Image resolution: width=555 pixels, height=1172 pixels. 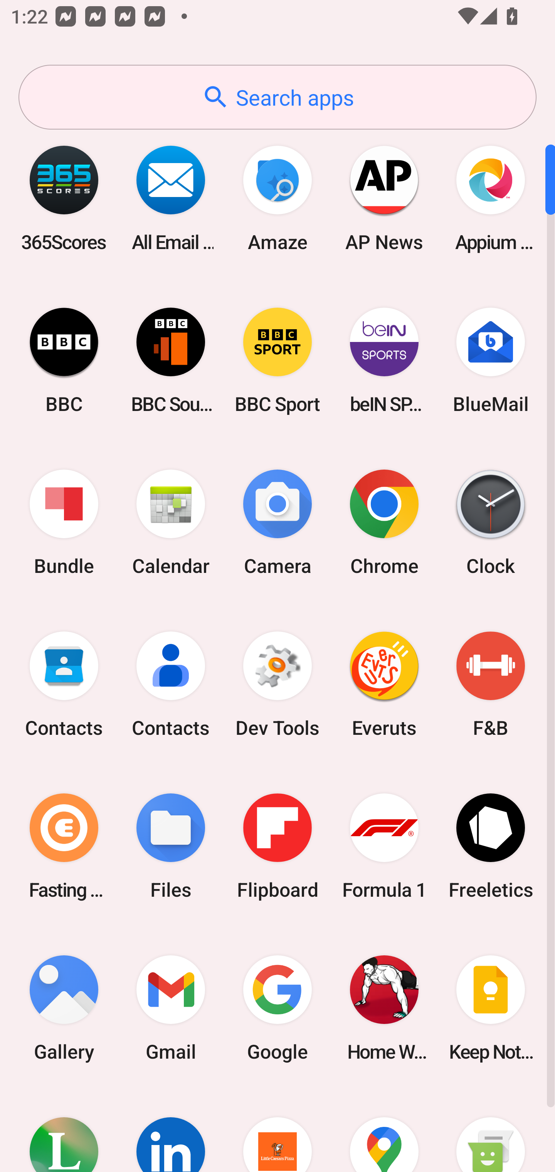 I want to click on Clock, so click(x=491, y=523).